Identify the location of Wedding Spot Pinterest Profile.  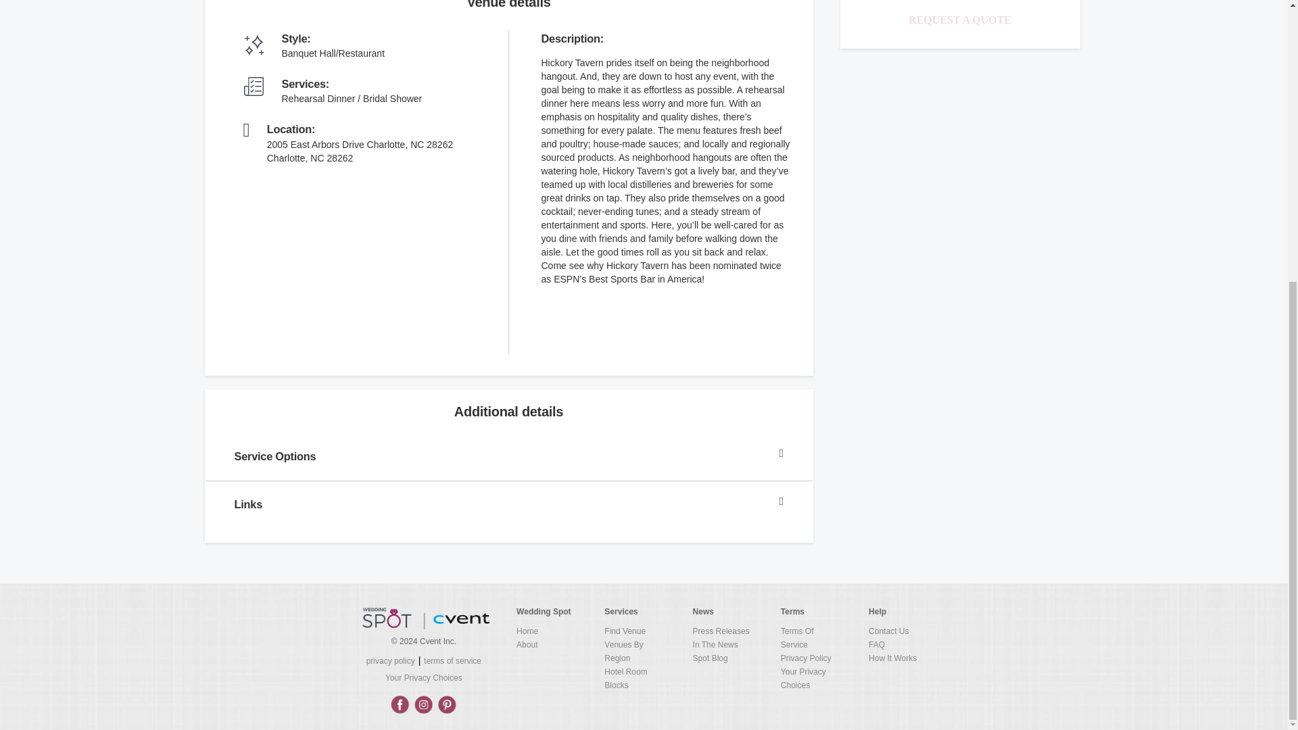
(447, 704).